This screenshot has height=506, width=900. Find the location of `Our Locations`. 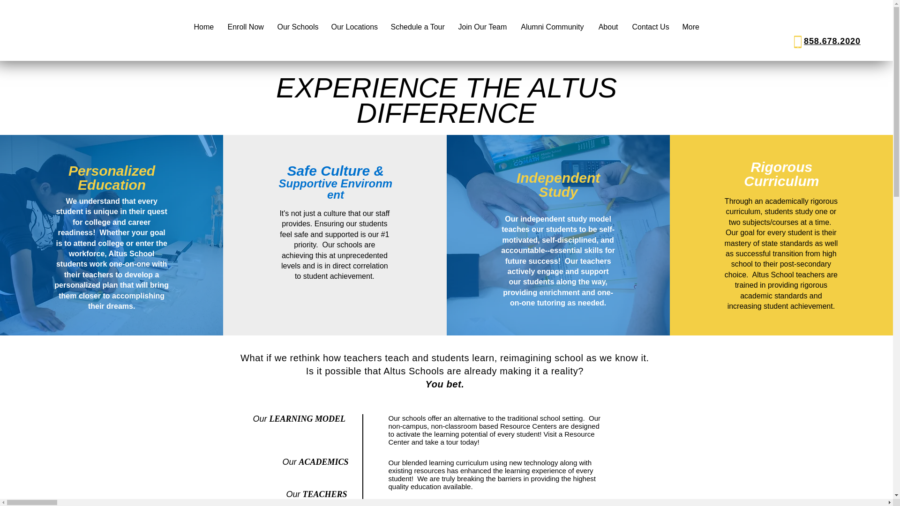

Our Locations is located at coordinates (354, 27).